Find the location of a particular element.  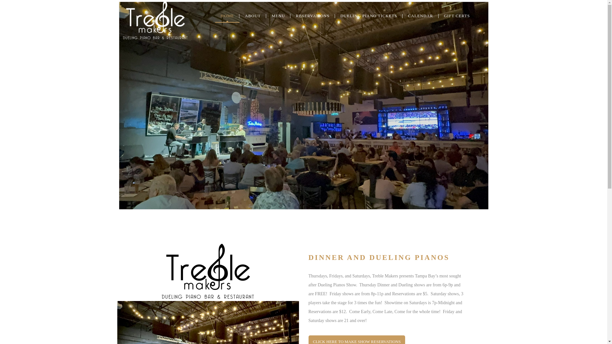

TrebleMakerLogo Black Small 2 is located at coordinates (208, 272).